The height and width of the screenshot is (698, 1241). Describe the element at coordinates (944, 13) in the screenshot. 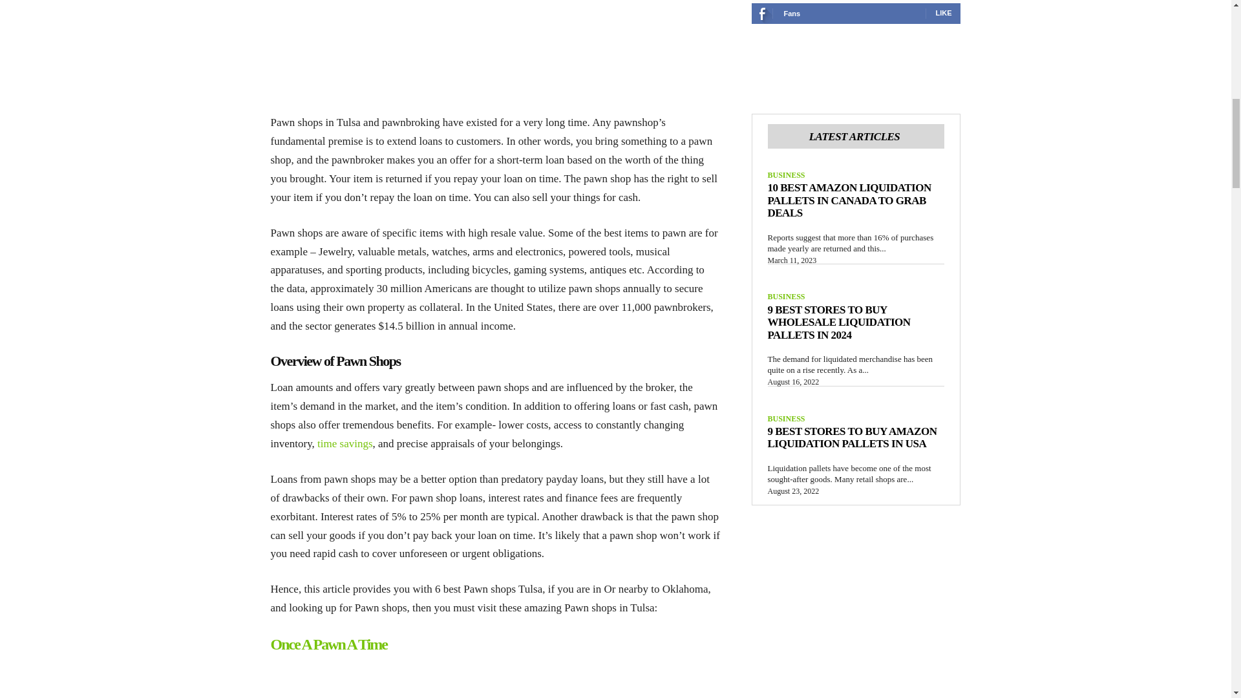

I see `LIKE` at that location.